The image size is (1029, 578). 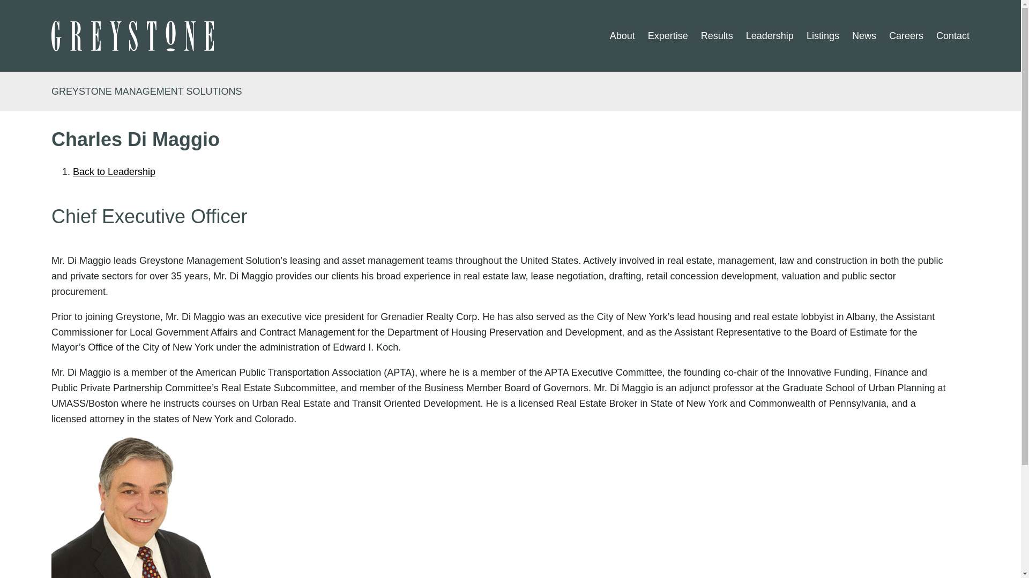 What do you see at coordinates (717, 36) in the screenshot?
I see `Results` at bounding box center [717, 36].